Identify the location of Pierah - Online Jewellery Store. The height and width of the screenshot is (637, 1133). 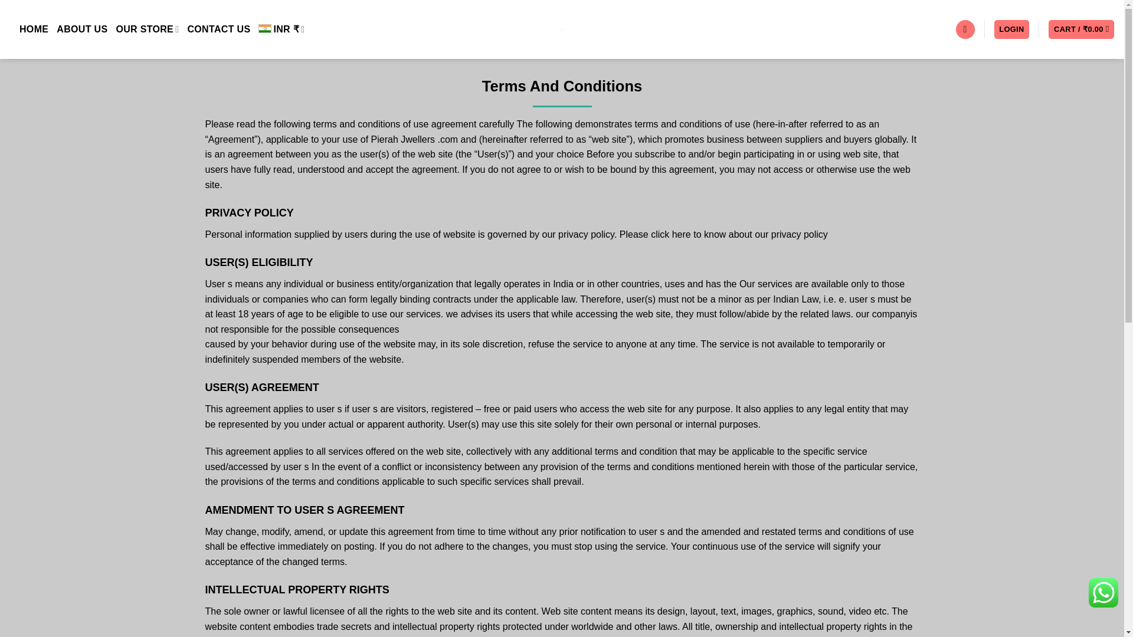
(562, 29).